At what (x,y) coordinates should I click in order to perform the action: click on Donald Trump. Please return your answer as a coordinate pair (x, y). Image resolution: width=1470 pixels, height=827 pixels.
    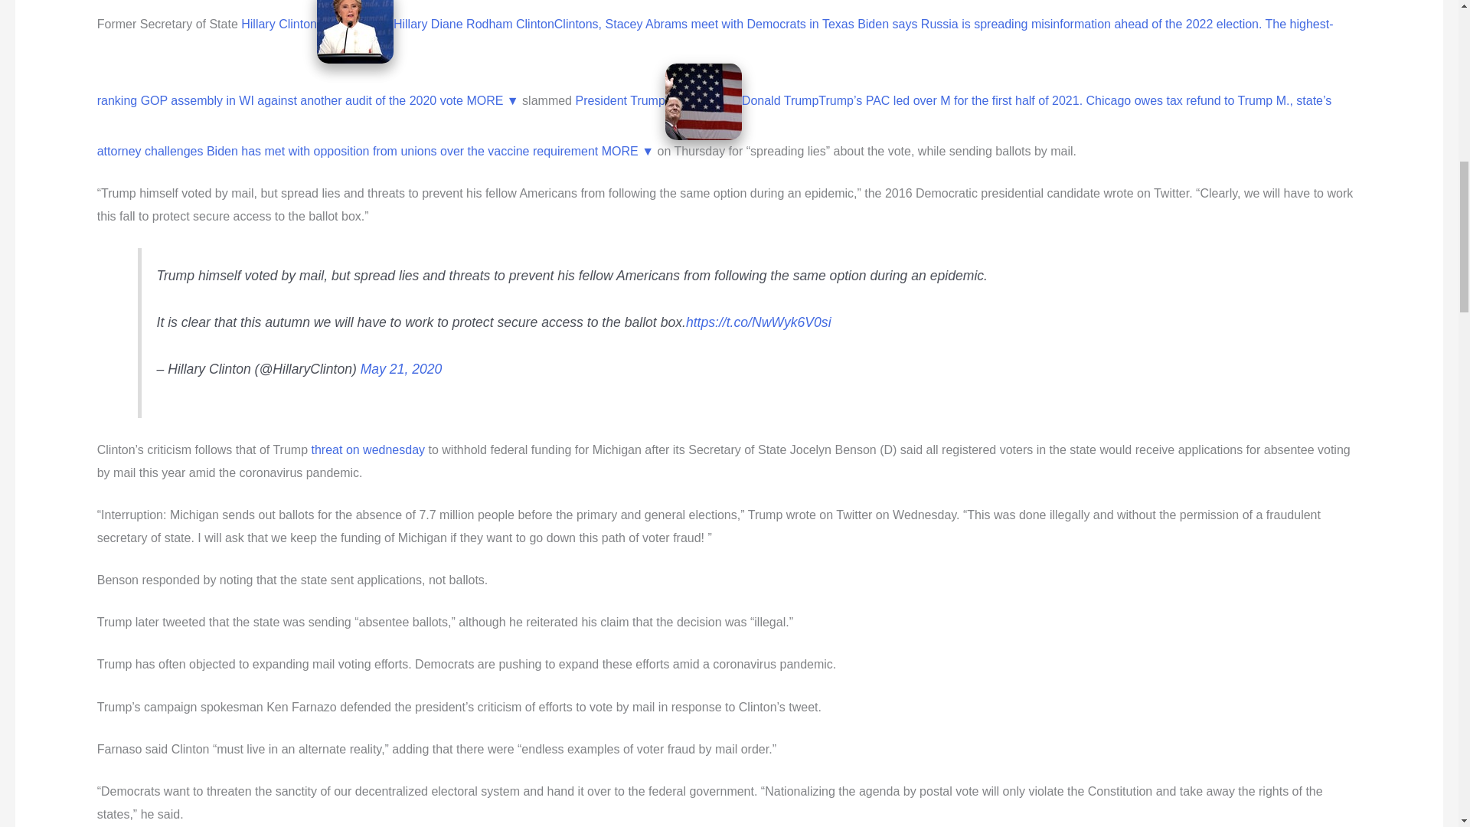
    Looking at the image, I should click on (780, 101).